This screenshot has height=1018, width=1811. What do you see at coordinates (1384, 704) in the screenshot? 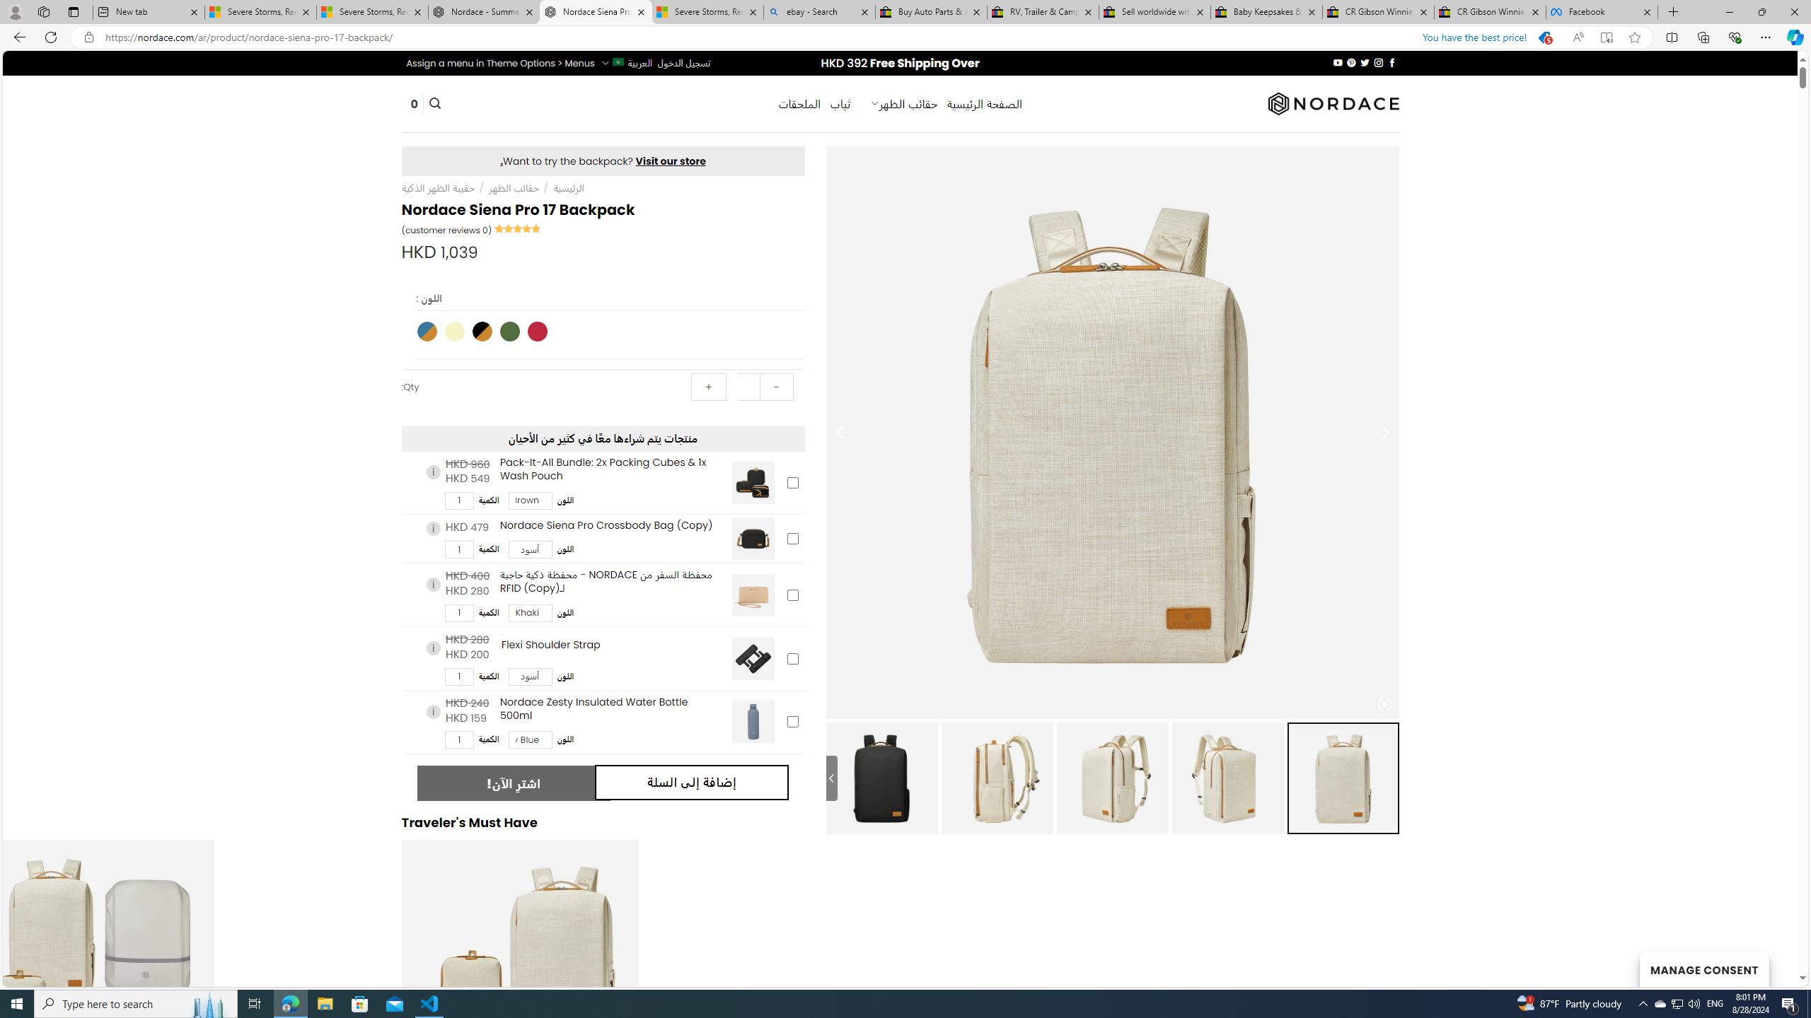
I see `Class: iconic-woothumbs-fullscreen` at bounding box center [1384, 704].